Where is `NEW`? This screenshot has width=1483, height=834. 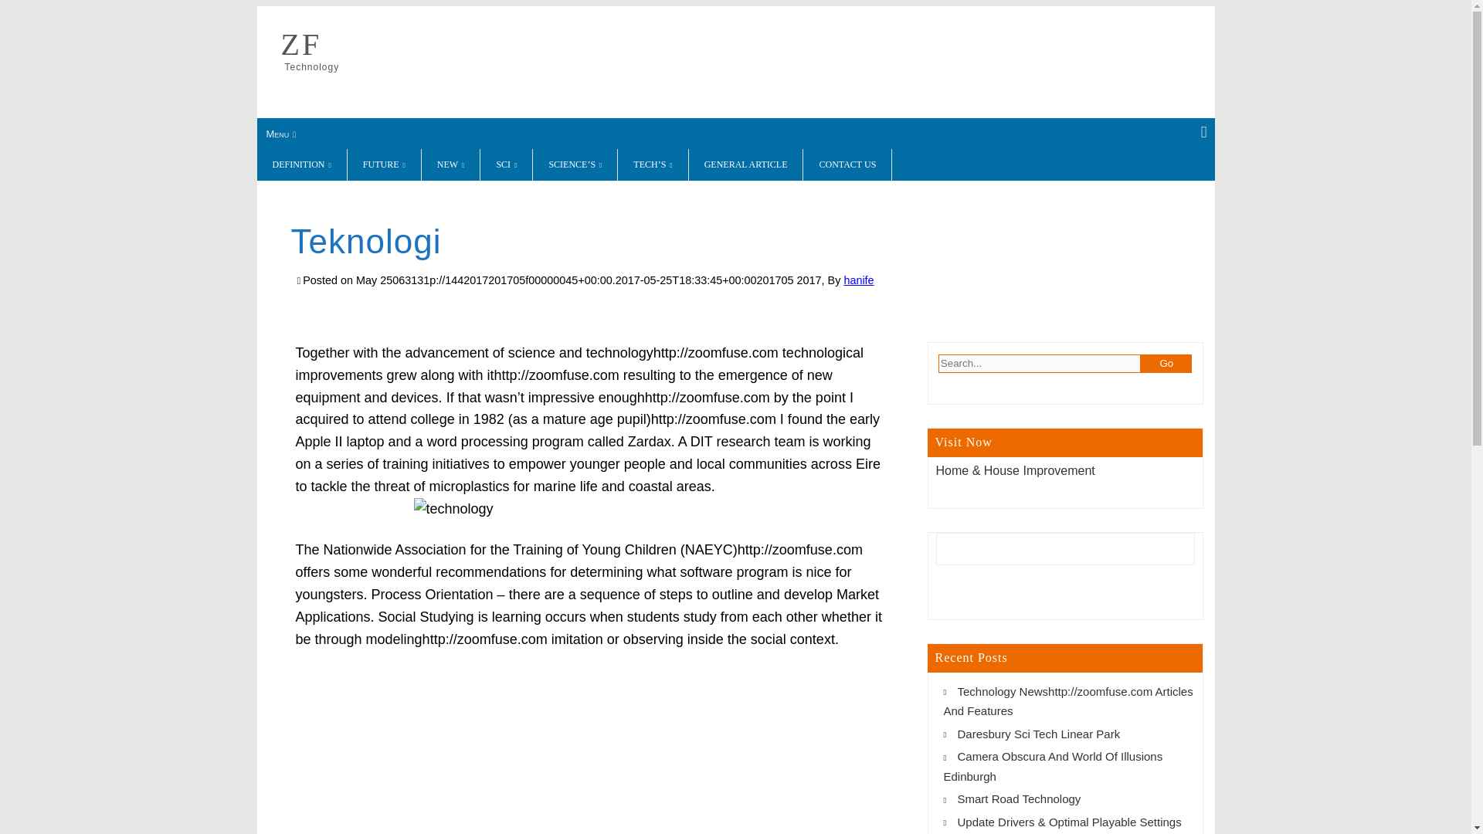 NEW is located at coordinates (451, 165).